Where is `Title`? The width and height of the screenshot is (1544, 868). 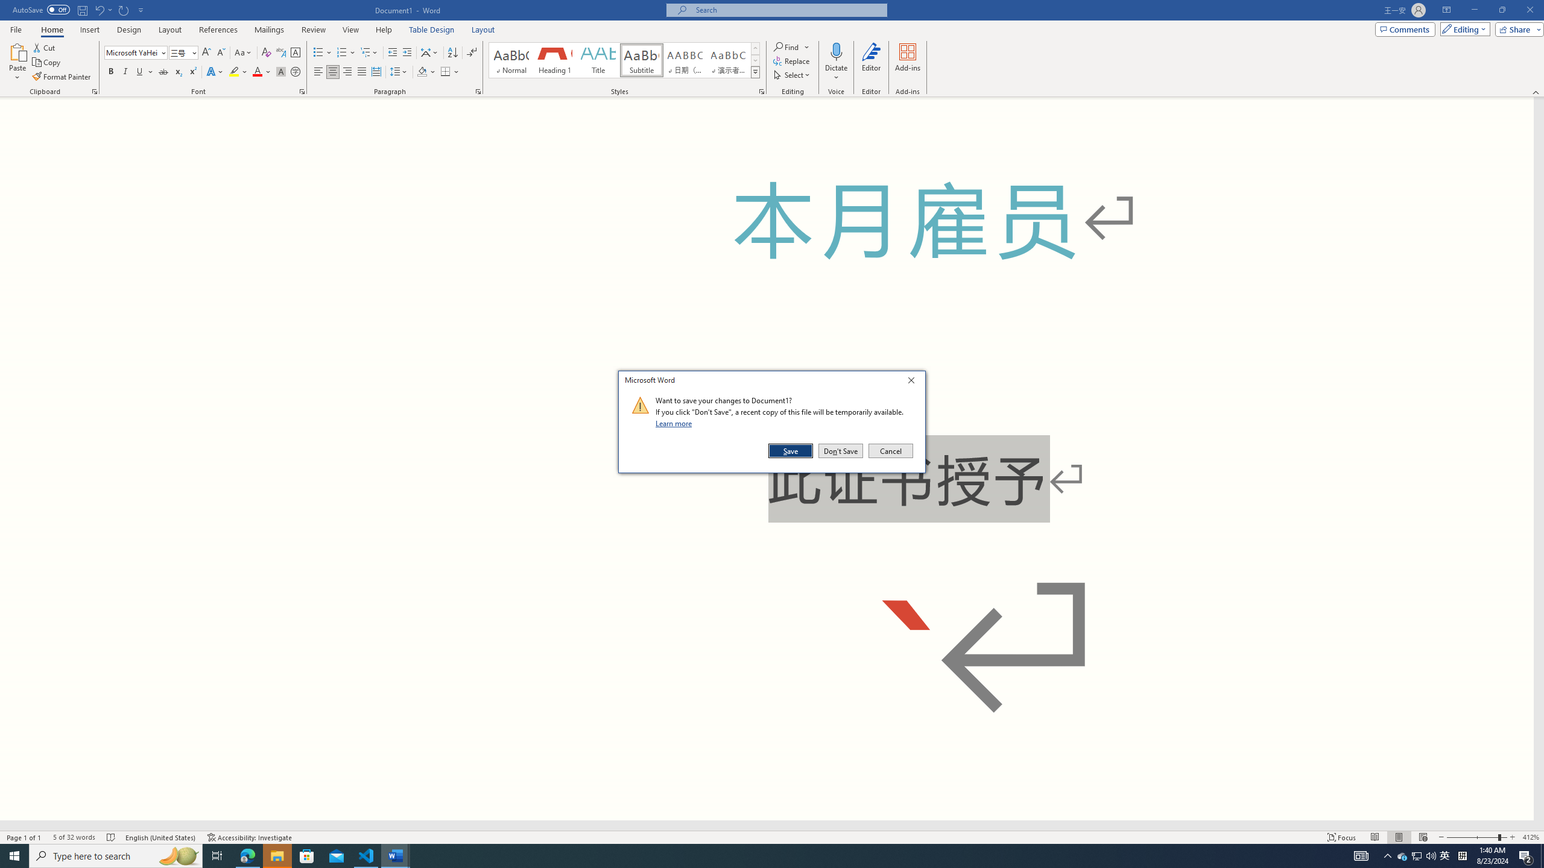
Title is located at coordinates (598, 60).